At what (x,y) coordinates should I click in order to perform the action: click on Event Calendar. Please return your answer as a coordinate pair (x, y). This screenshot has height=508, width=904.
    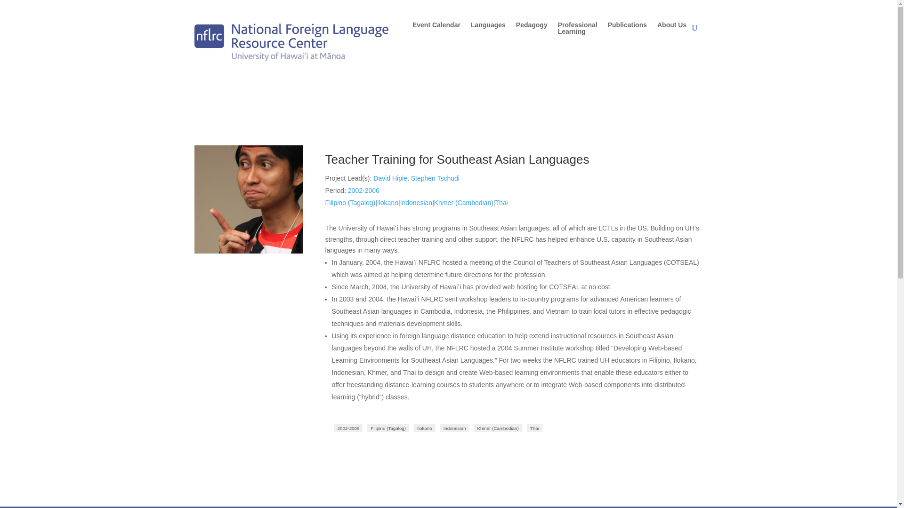
    Looking at the image, I should click on (535, 428).